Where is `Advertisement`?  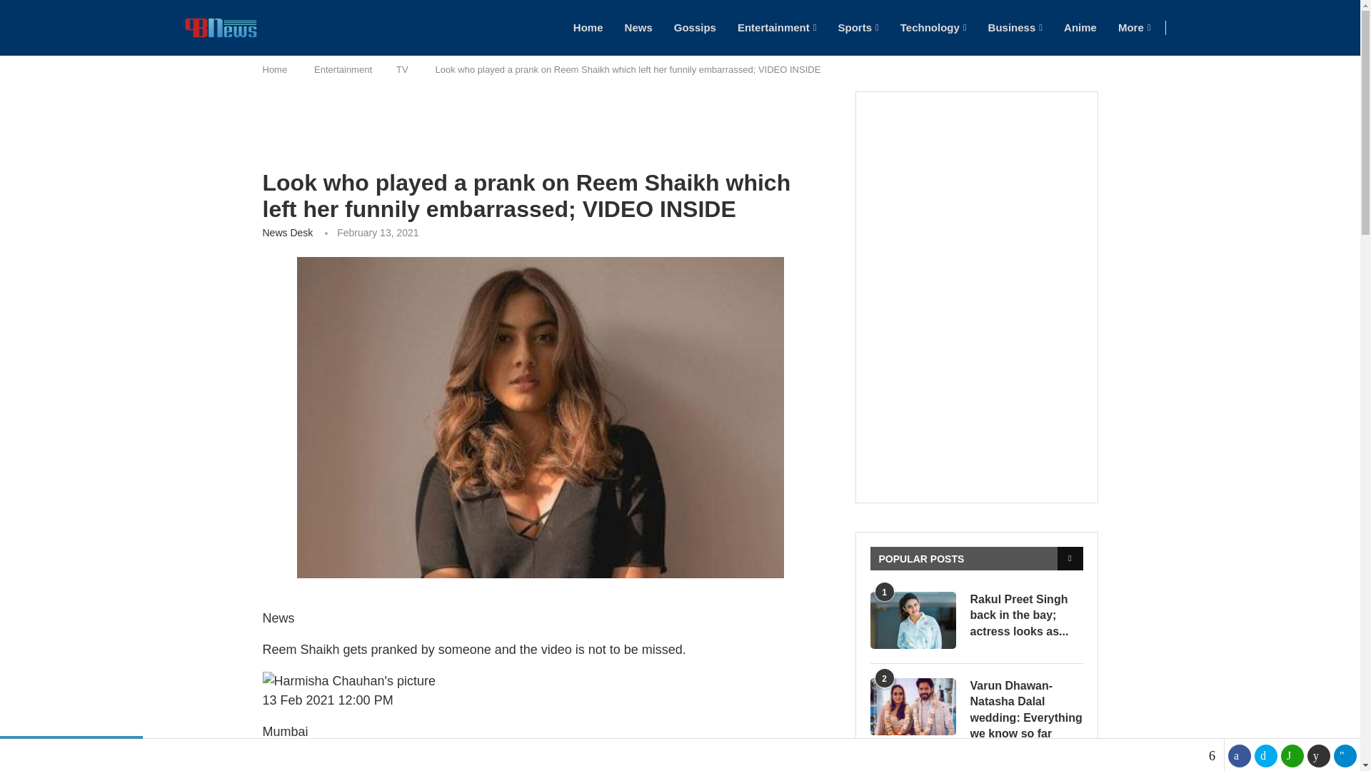
Advertisement is located at coordinates (994, 393).